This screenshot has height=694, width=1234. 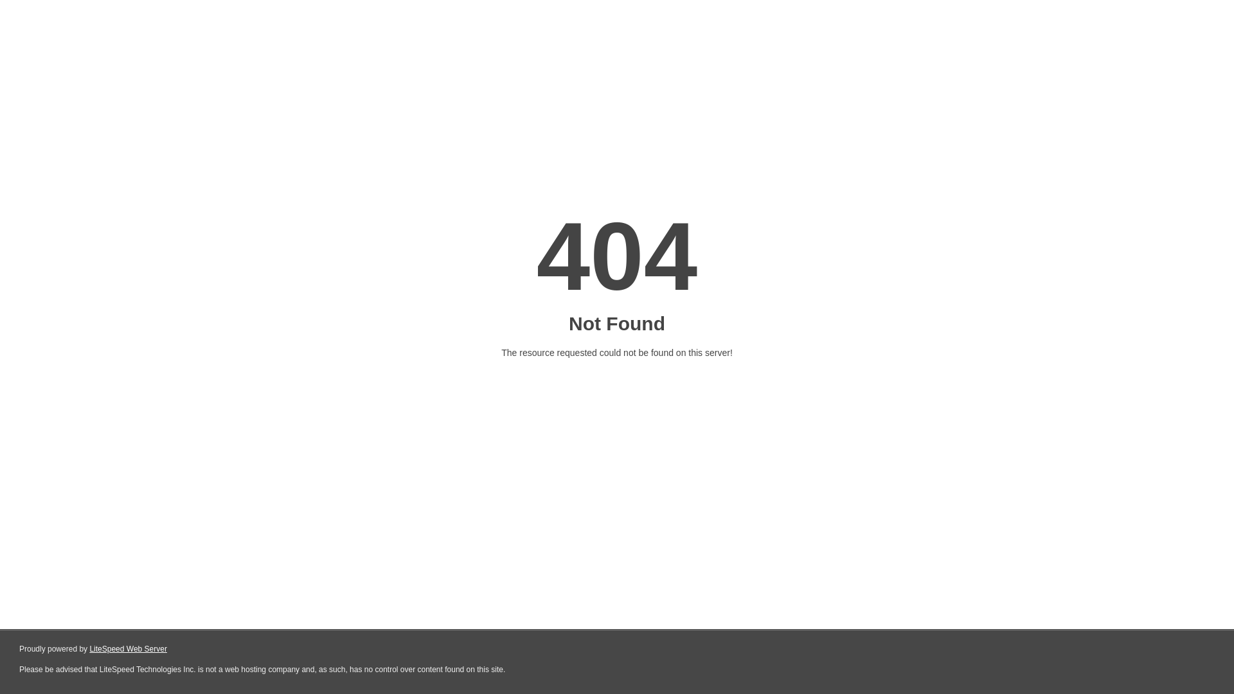 What do you see at coordinates (129, 649) in the screenshot?
I see `LiteSpeed Web Server` at bounding box center [129, 649].